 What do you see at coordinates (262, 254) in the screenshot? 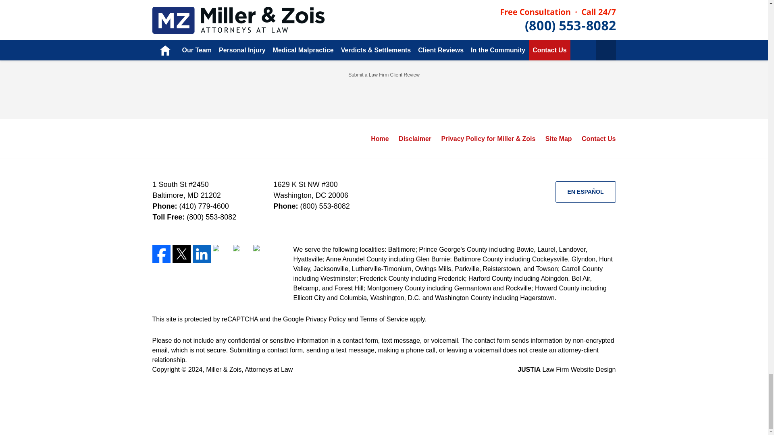
I see `Instagram` at bounding box center [262, 254].